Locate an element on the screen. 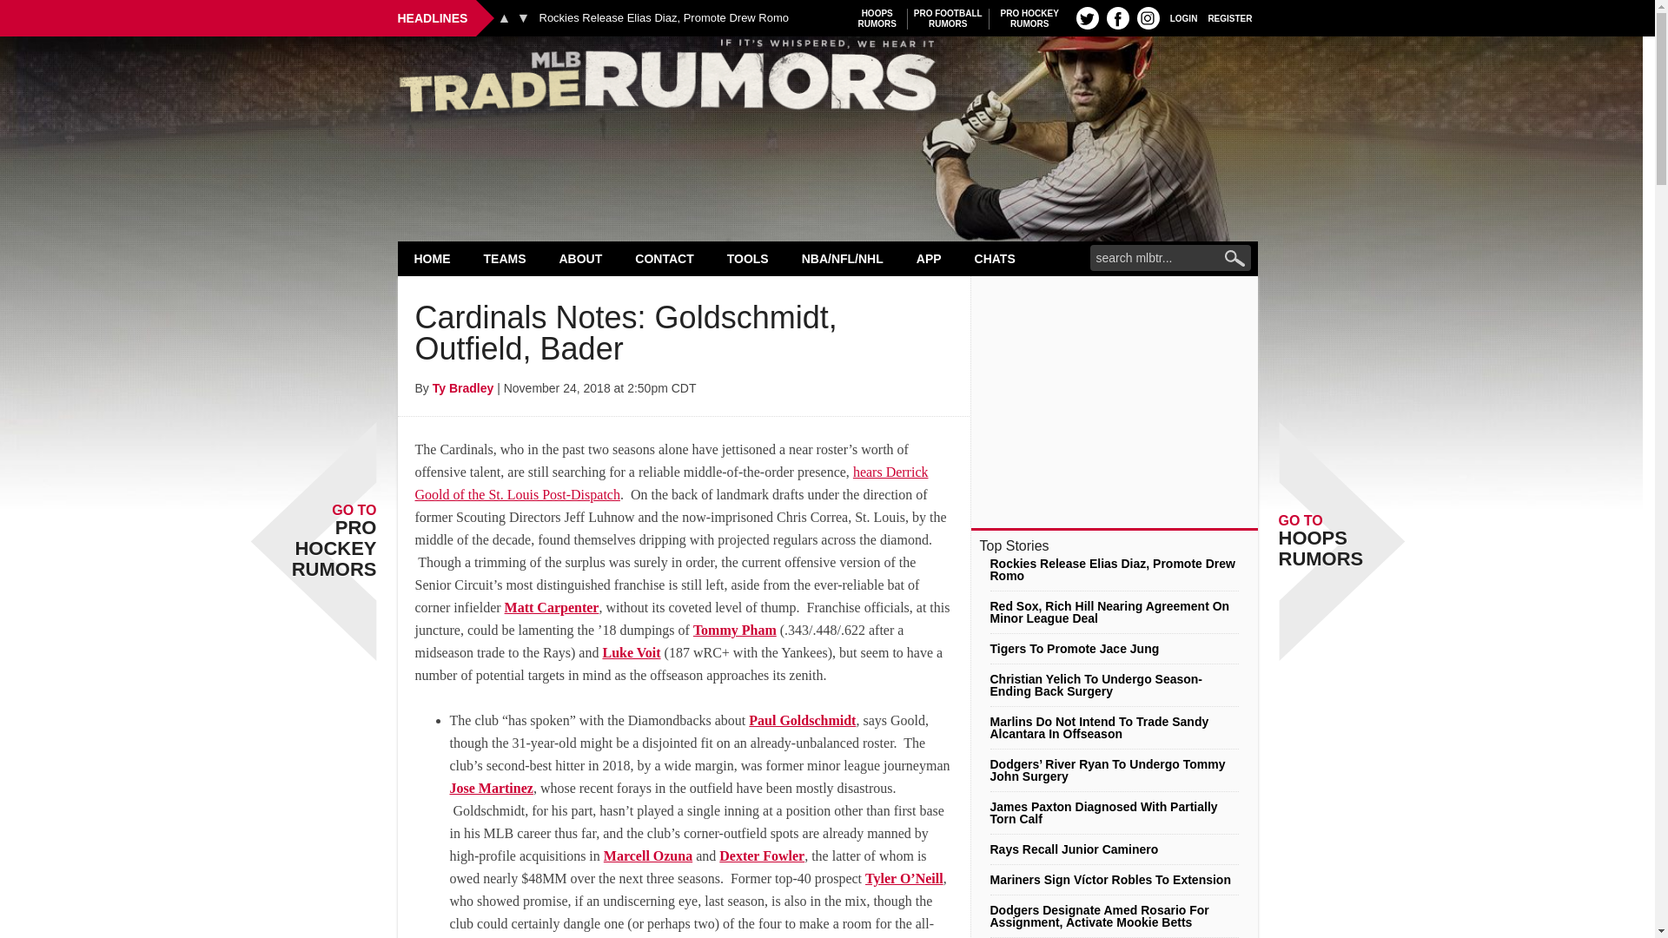  Next is located at coordinates (523, 17).